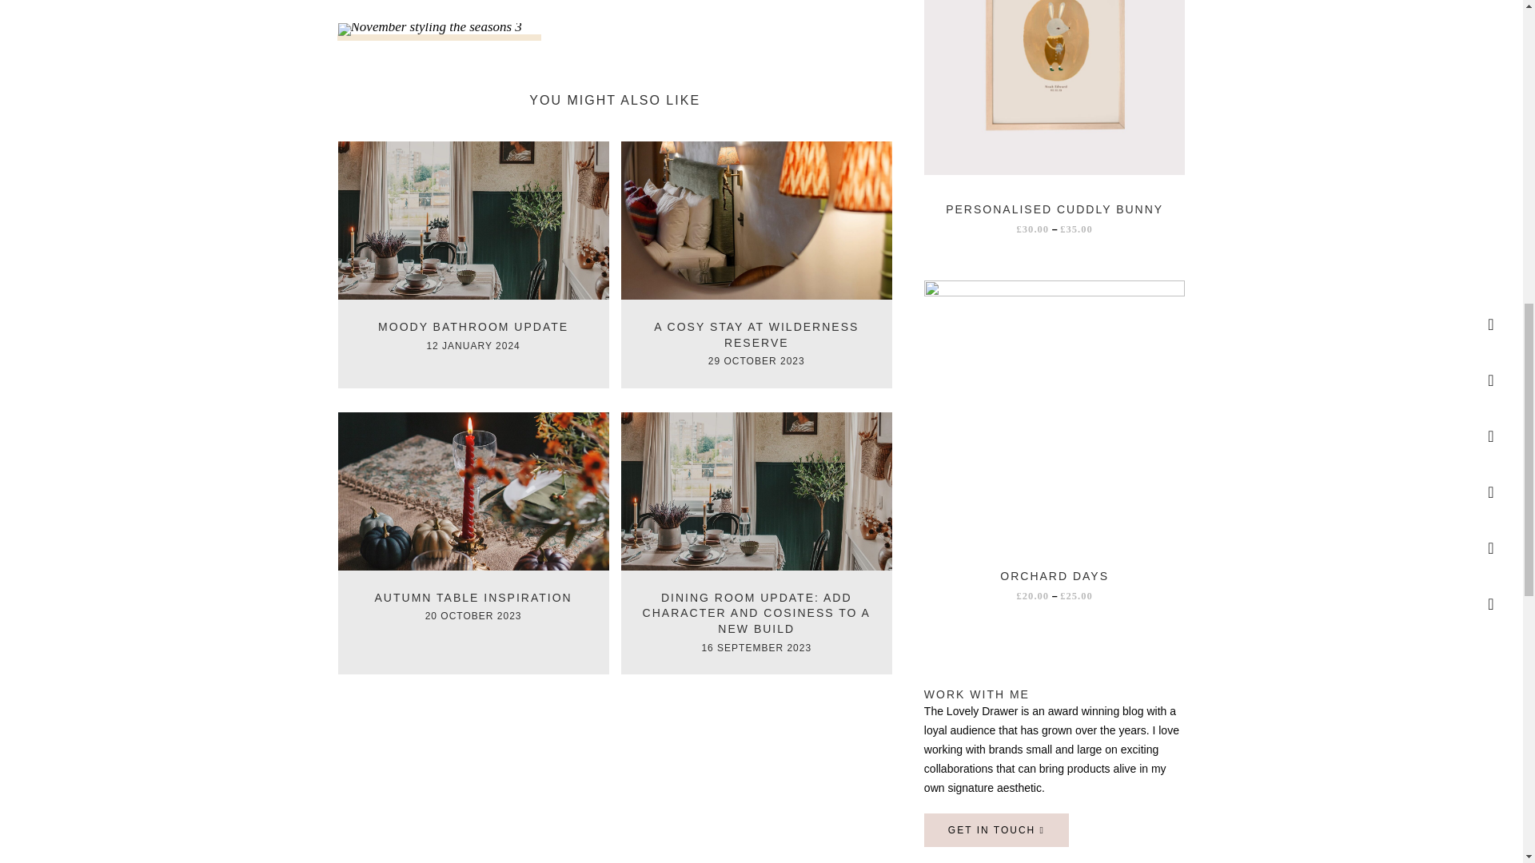 Image resolution: width=1535 pixels, height=863 pixels. What do you see at coordinates (1055, 209) in the screenshot?
I see `PERSONALISED CUDDLY BUNNY` at bounding box center [1055, 209].